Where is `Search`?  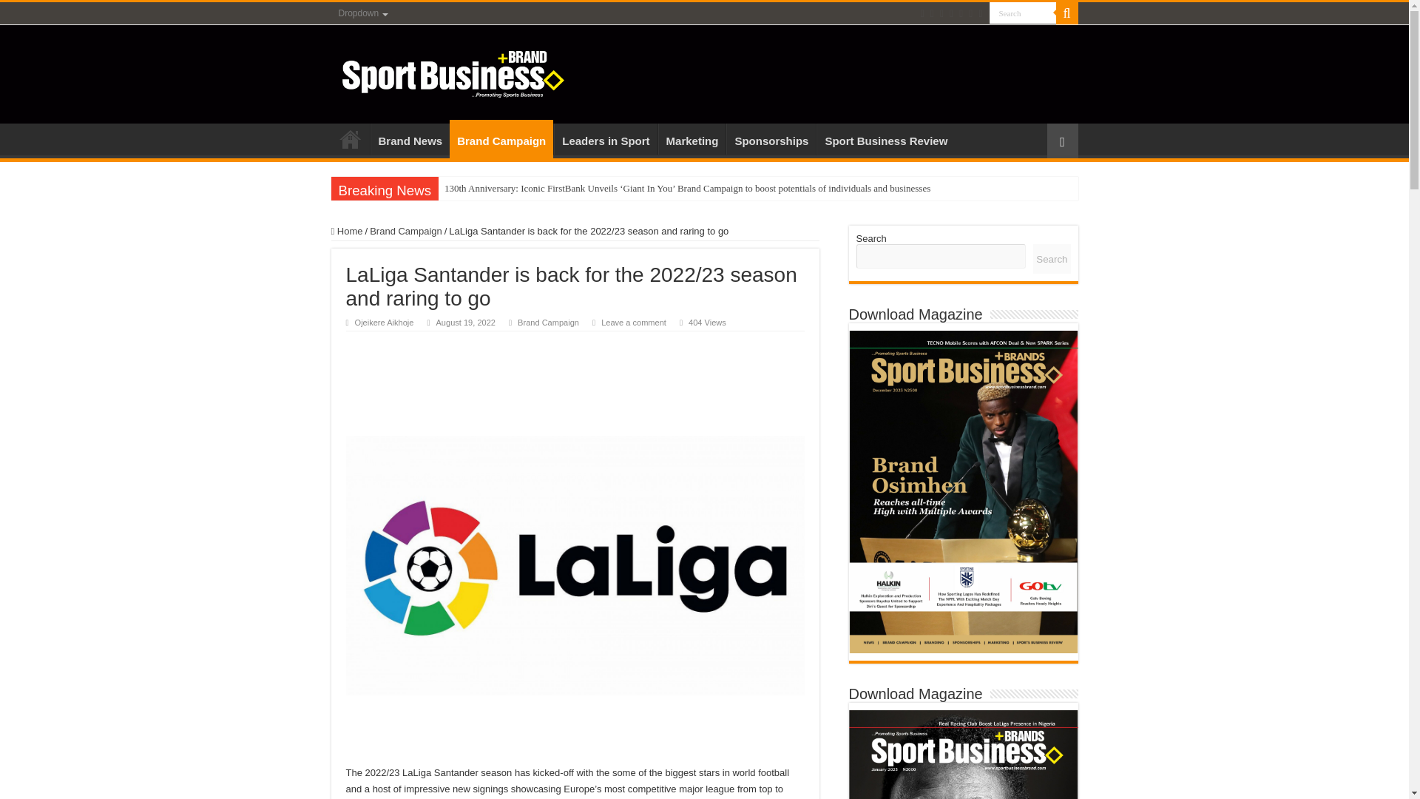
Search is located at coordinates (1023, 13).